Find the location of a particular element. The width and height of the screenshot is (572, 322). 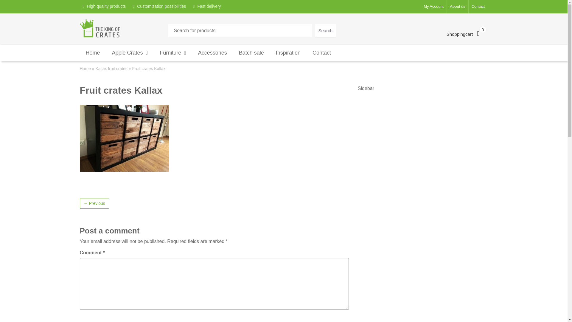

Home is located at coordinates (93, 53).